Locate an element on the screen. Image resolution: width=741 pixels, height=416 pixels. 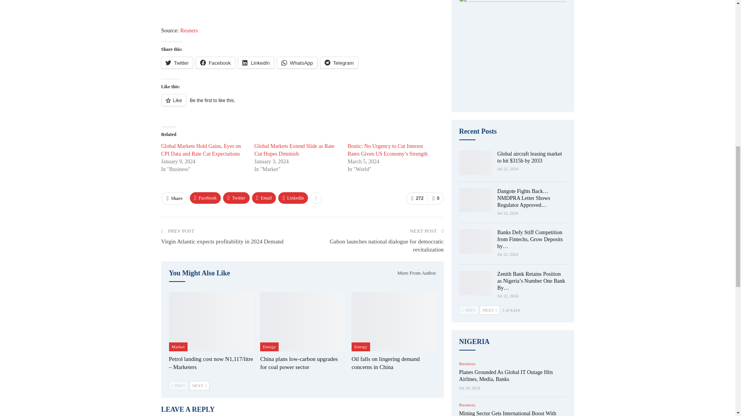
Click to share on Twitter is located at coordinates (177, 62).